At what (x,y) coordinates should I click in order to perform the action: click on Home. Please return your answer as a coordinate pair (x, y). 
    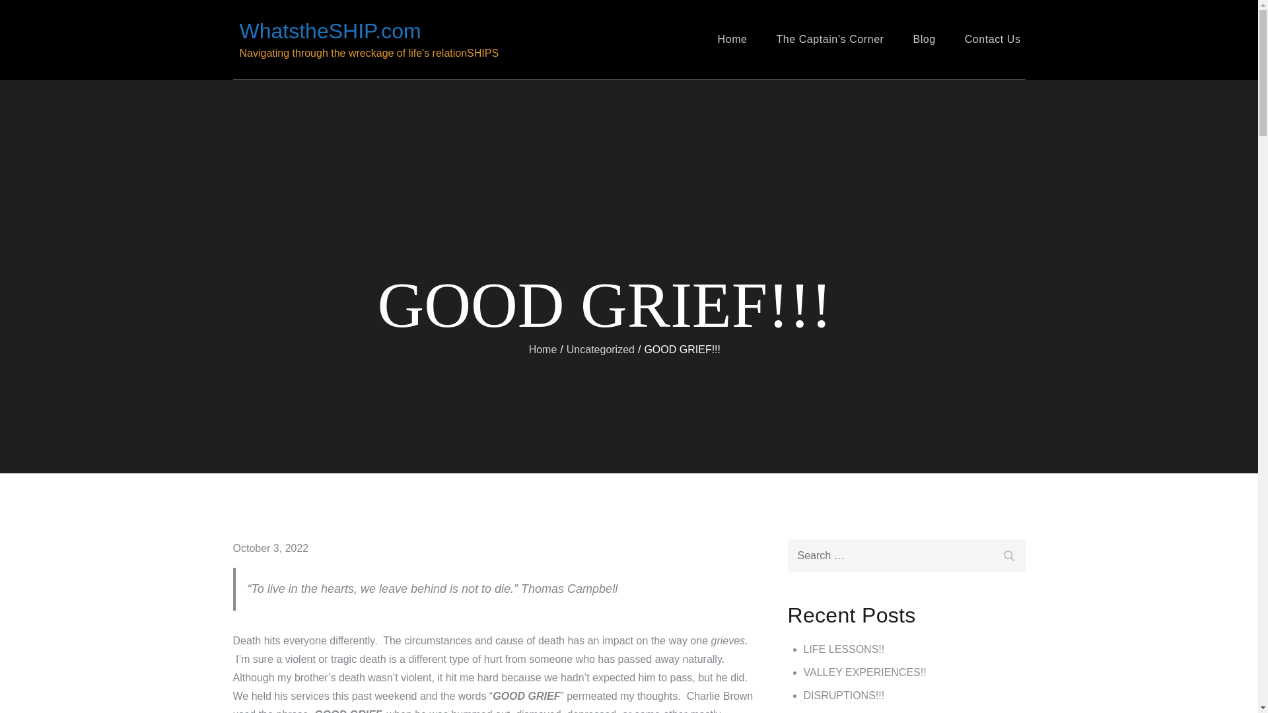
    Looking at the image, I should click on (543, 349).